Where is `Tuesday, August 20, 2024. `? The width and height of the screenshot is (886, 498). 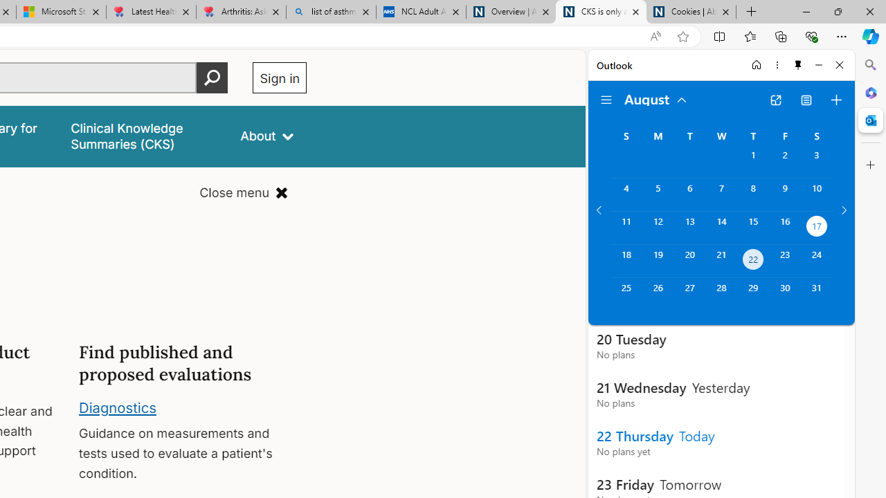
Tuesday, August 20, 2024.  is located at coordinates (689, 261).